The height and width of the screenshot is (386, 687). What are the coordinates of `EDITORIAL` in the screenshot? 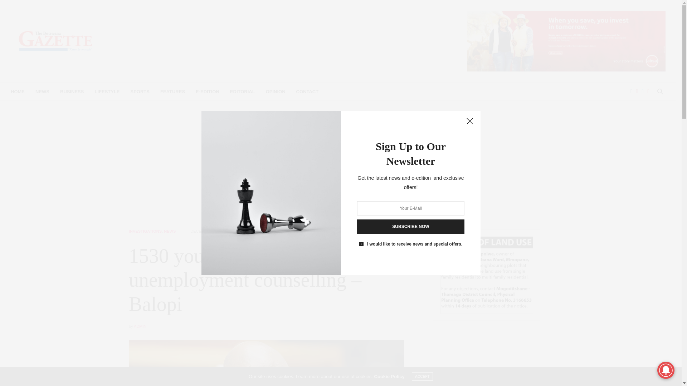 It's located at (243, 91).